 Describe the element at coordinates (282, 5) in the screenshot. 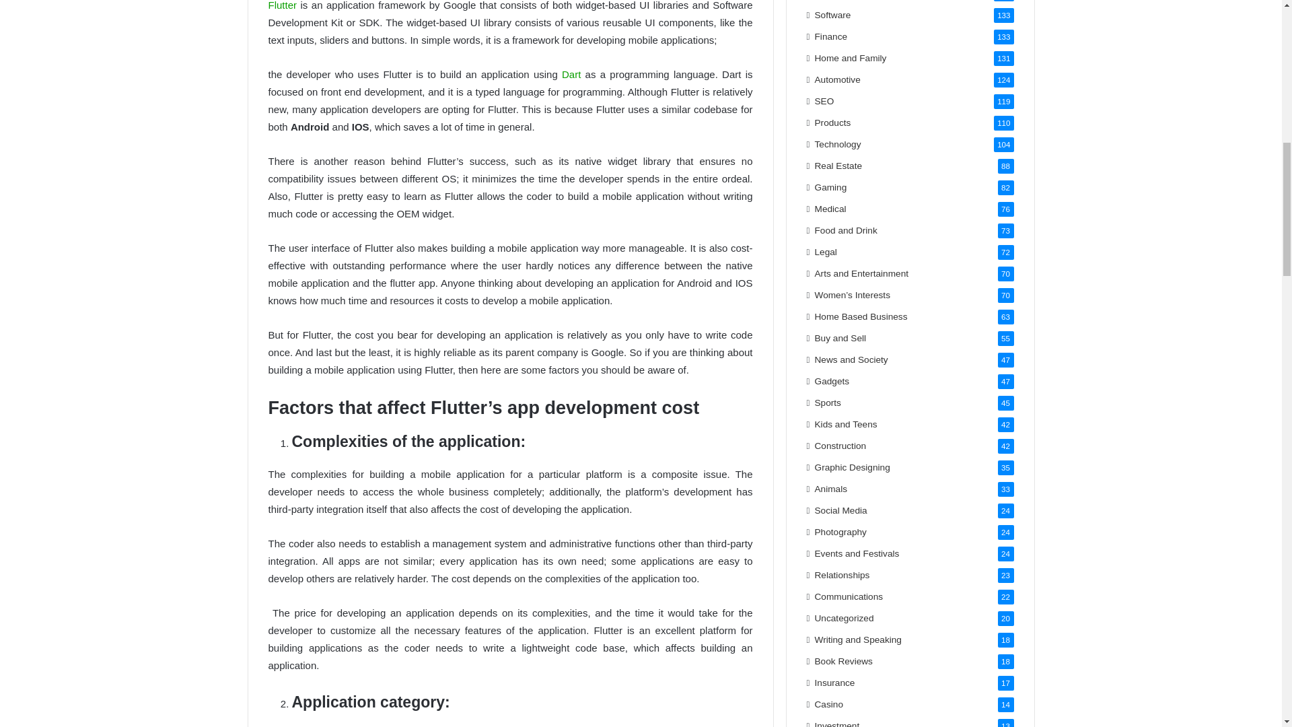

I see `Flutter` at that location.